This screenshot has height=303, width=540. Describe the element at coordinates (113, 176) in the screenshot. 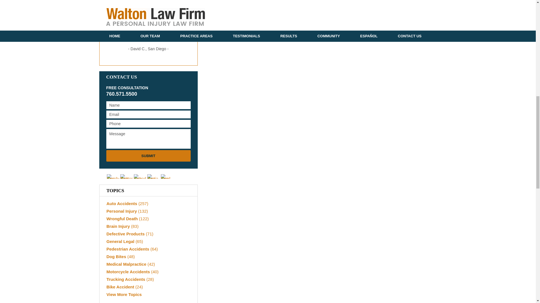

I see `Facebook` at that location.